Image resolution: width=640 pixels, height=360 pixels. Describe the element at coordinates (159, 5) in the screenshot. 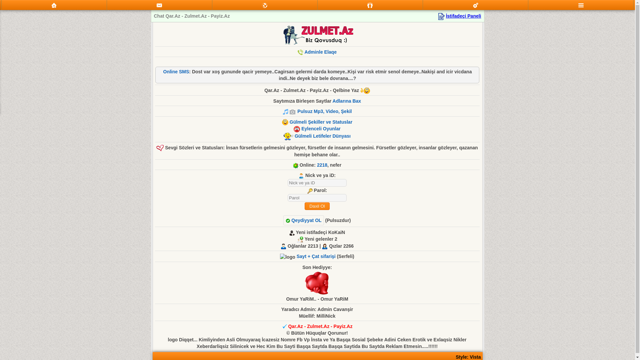

I see `Mesajlar` at that location.